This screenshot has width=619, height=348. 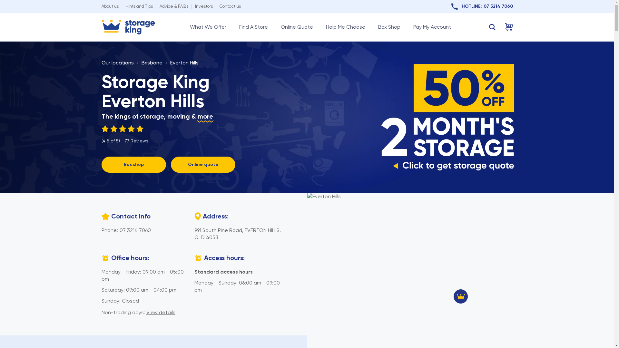 I want to click on View details, so click(x=161, y=313).